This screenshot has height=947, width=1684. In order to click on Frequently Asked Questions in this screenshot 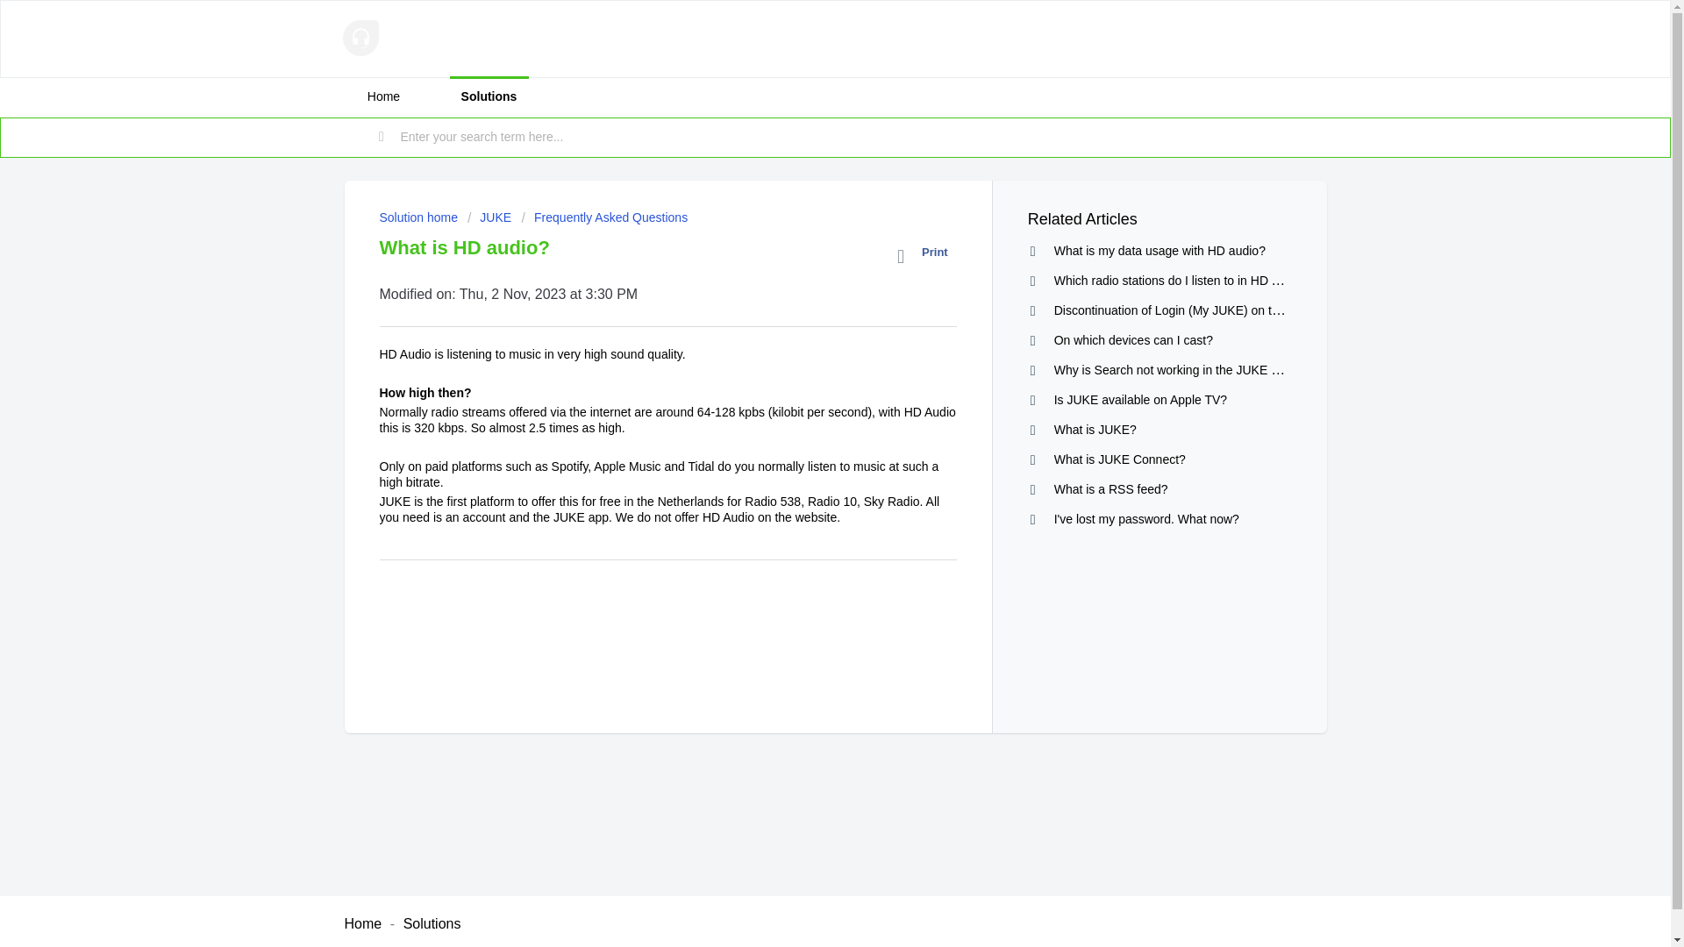, I will do `click(605, 217)`.